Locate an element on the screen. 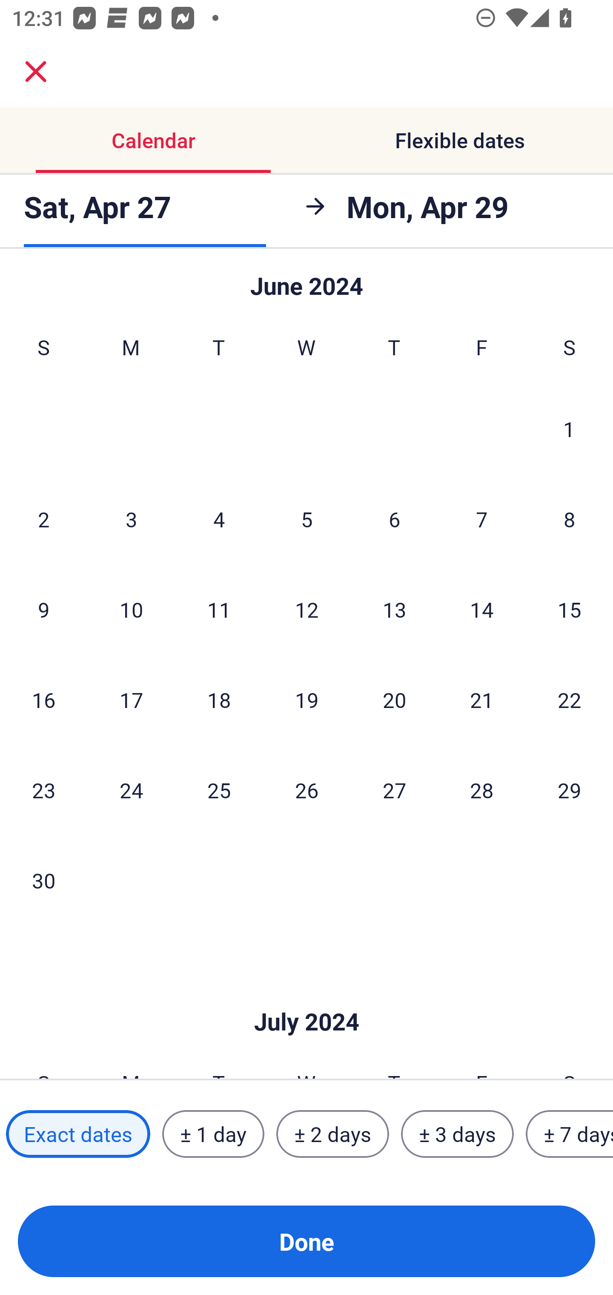 The width and height of the screenshot is (613, 1295). 26 Wednesday, June 26, 2024 is located at coordinates (306, 790).